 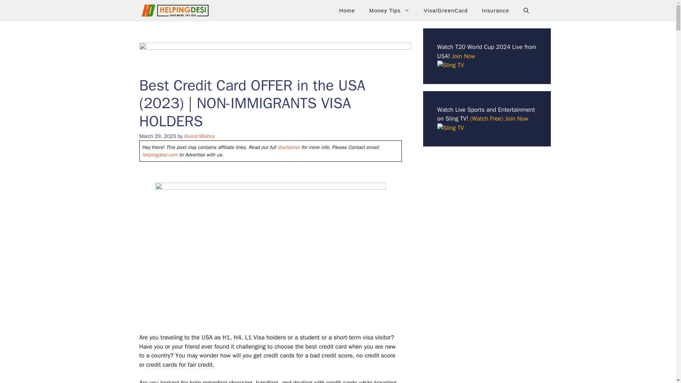 I want to click on helpingdesi.com, so click(x=160, y=155).